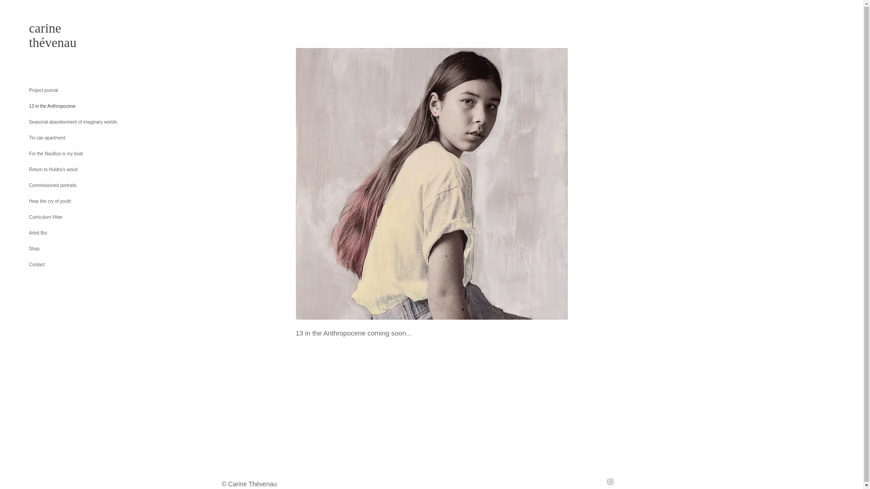  I want to click on 13 in the Anthropocene, so click(91, 106).